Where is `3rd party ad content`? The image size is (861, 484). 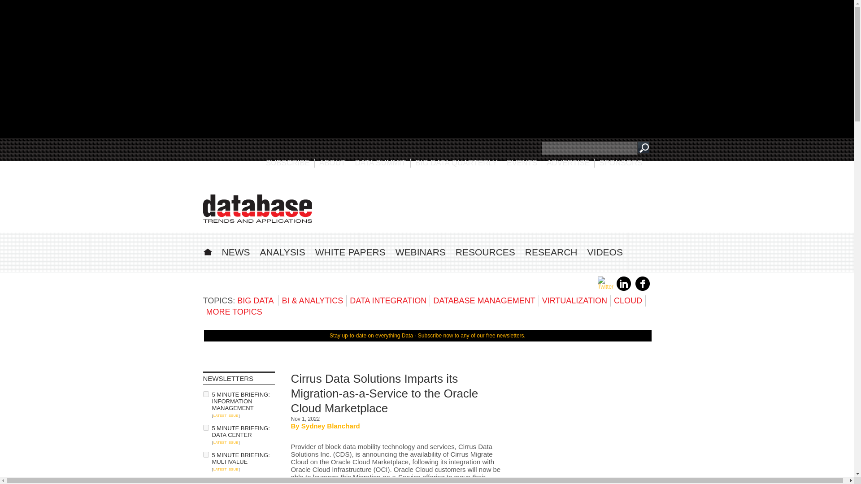
3rd party ad content is located at coordinates (584, 428).